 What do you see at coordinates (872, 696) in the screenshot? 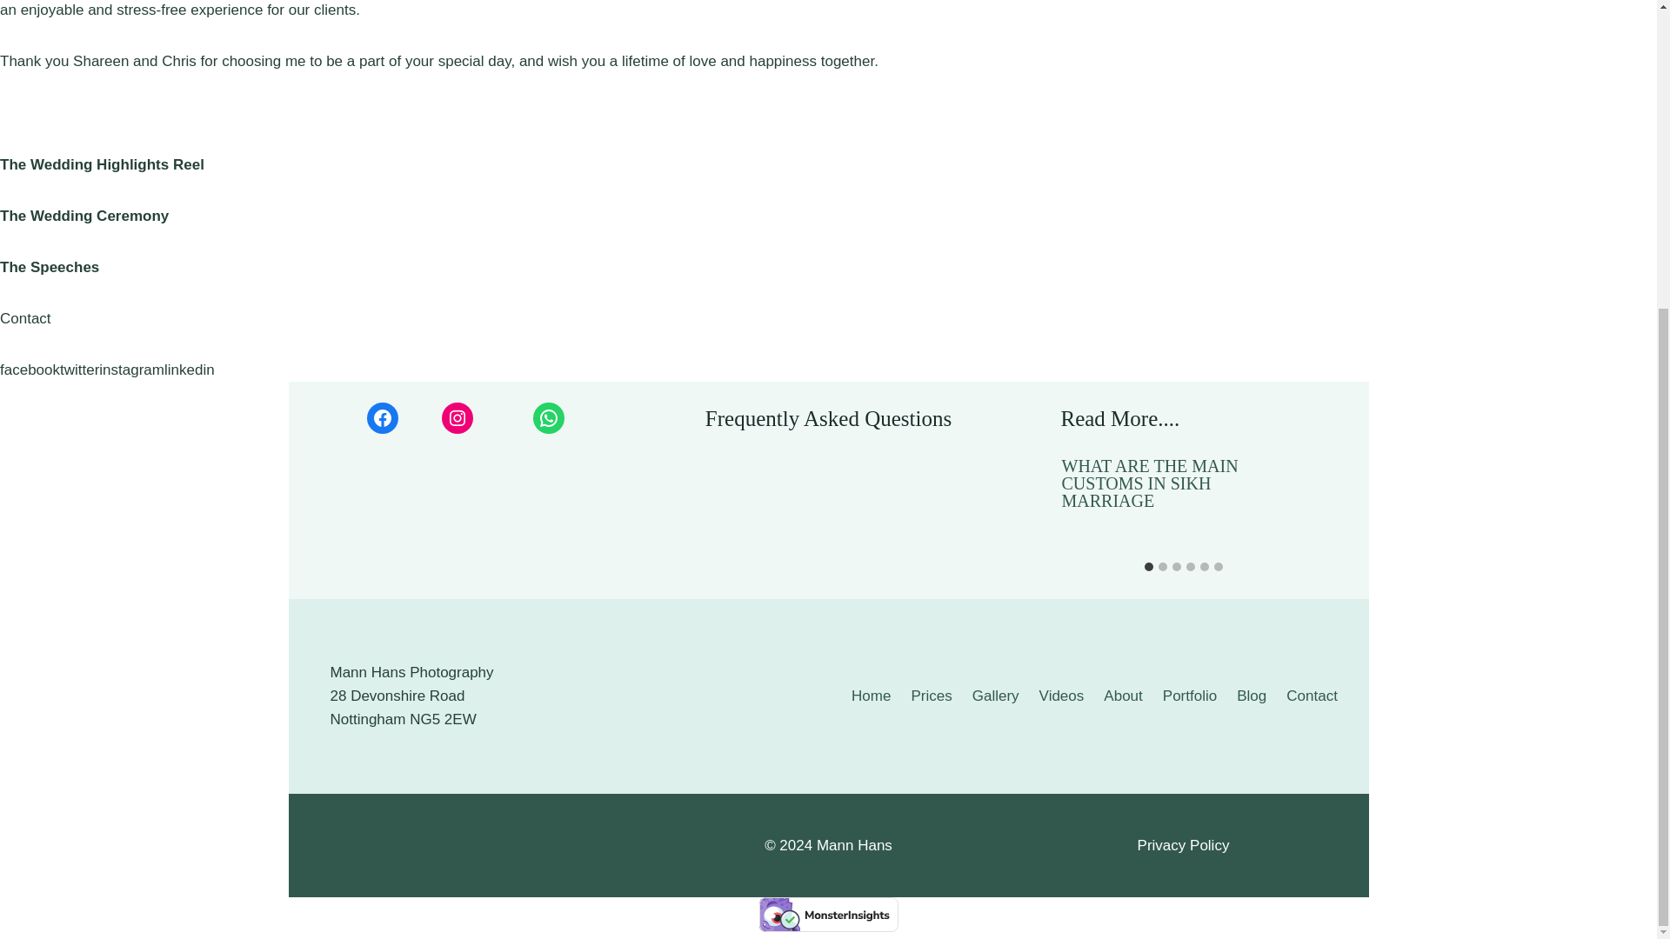
I see `Home` at bounding box center [872, 696].